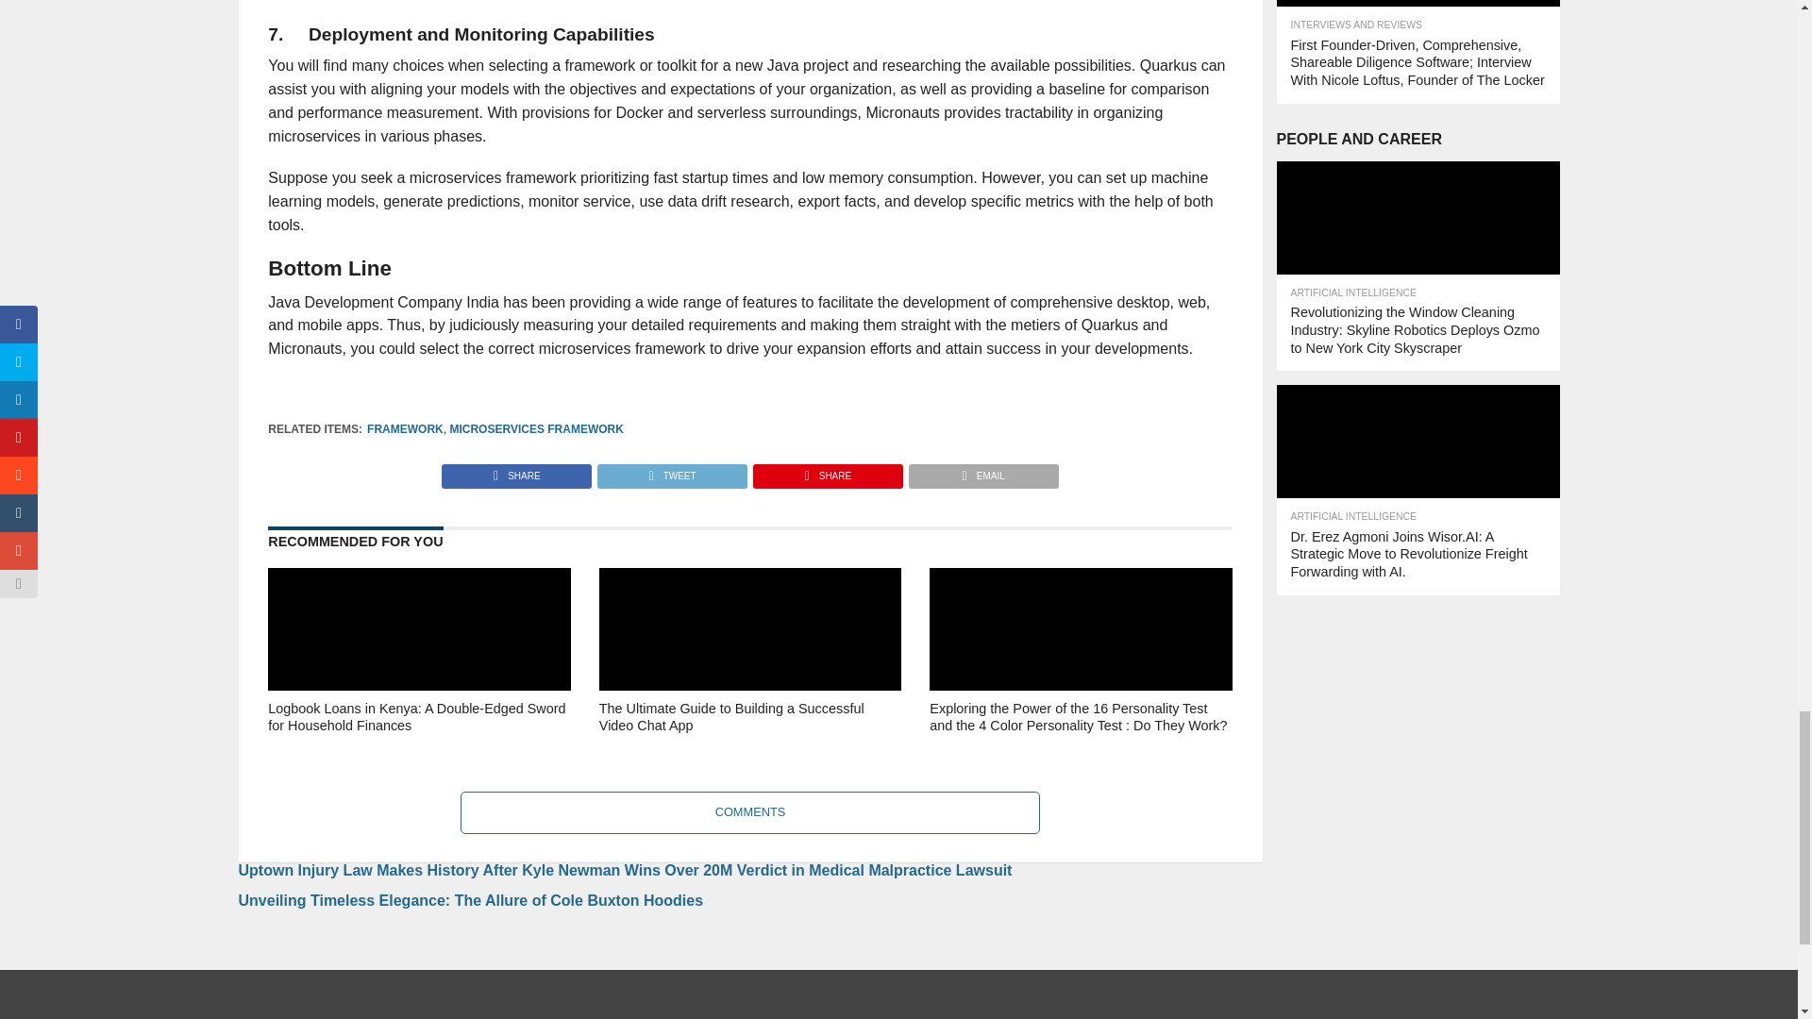 The width and height of the screenshot is (1812, 1019). I want to click on Pin This Post, so click(827, 471).